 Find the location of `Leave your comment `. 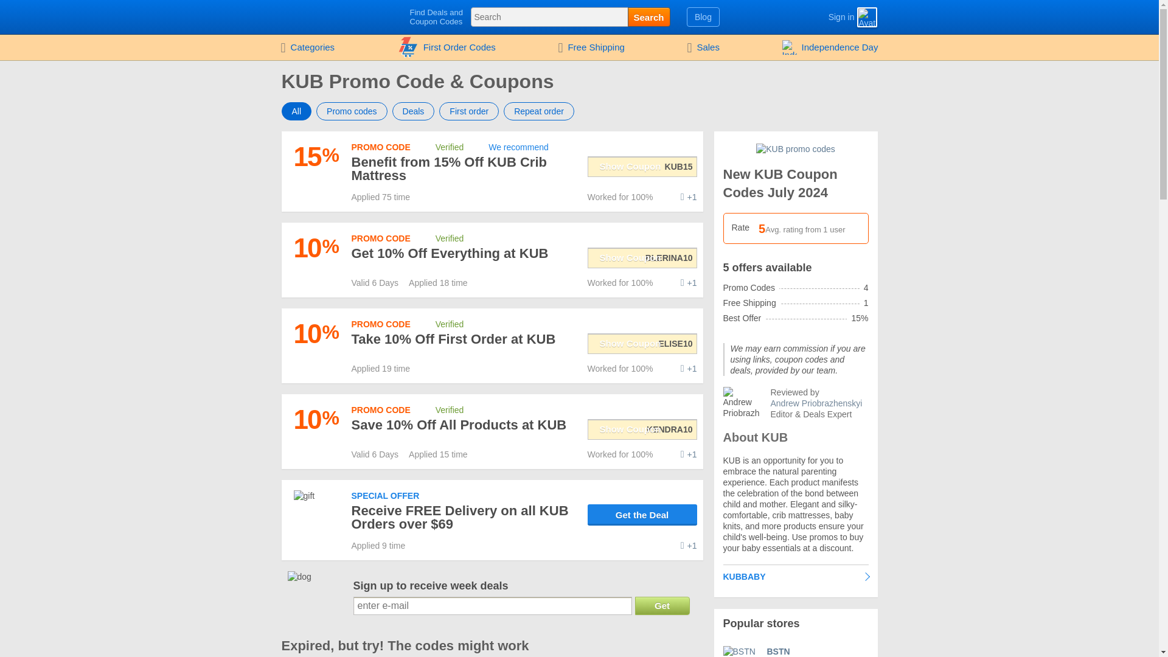

Leave your comment  is located at coordinates (689, 454).